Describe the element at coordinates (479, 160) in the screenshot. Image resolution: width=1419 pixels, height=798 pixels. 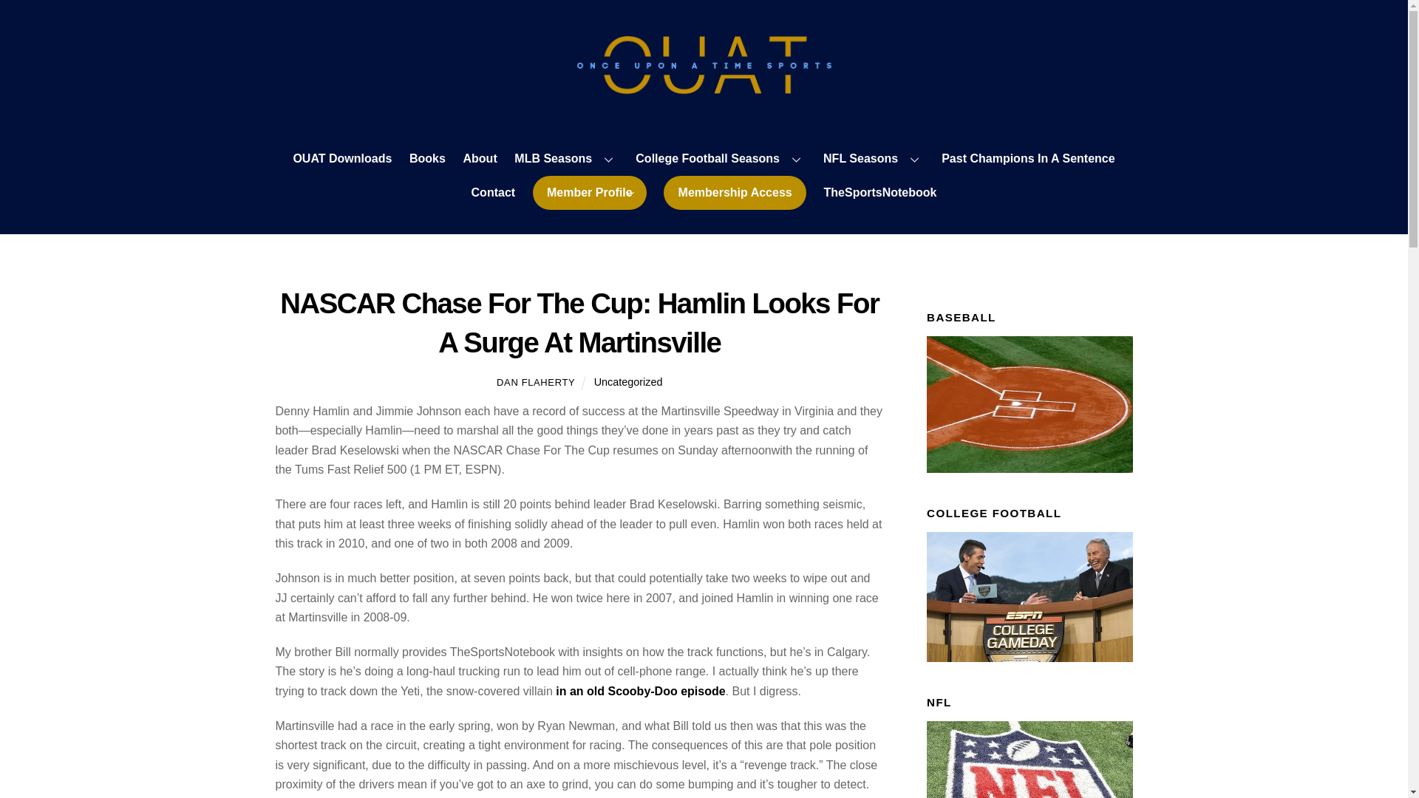
I see `About` at that location.